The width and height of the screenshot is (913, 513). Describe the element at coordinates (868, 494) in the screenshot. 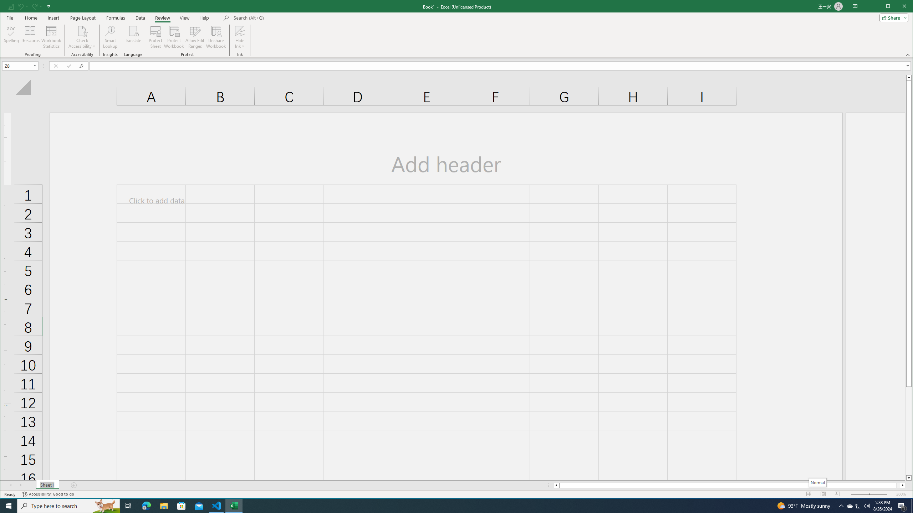

I see `Zoom` at that location.